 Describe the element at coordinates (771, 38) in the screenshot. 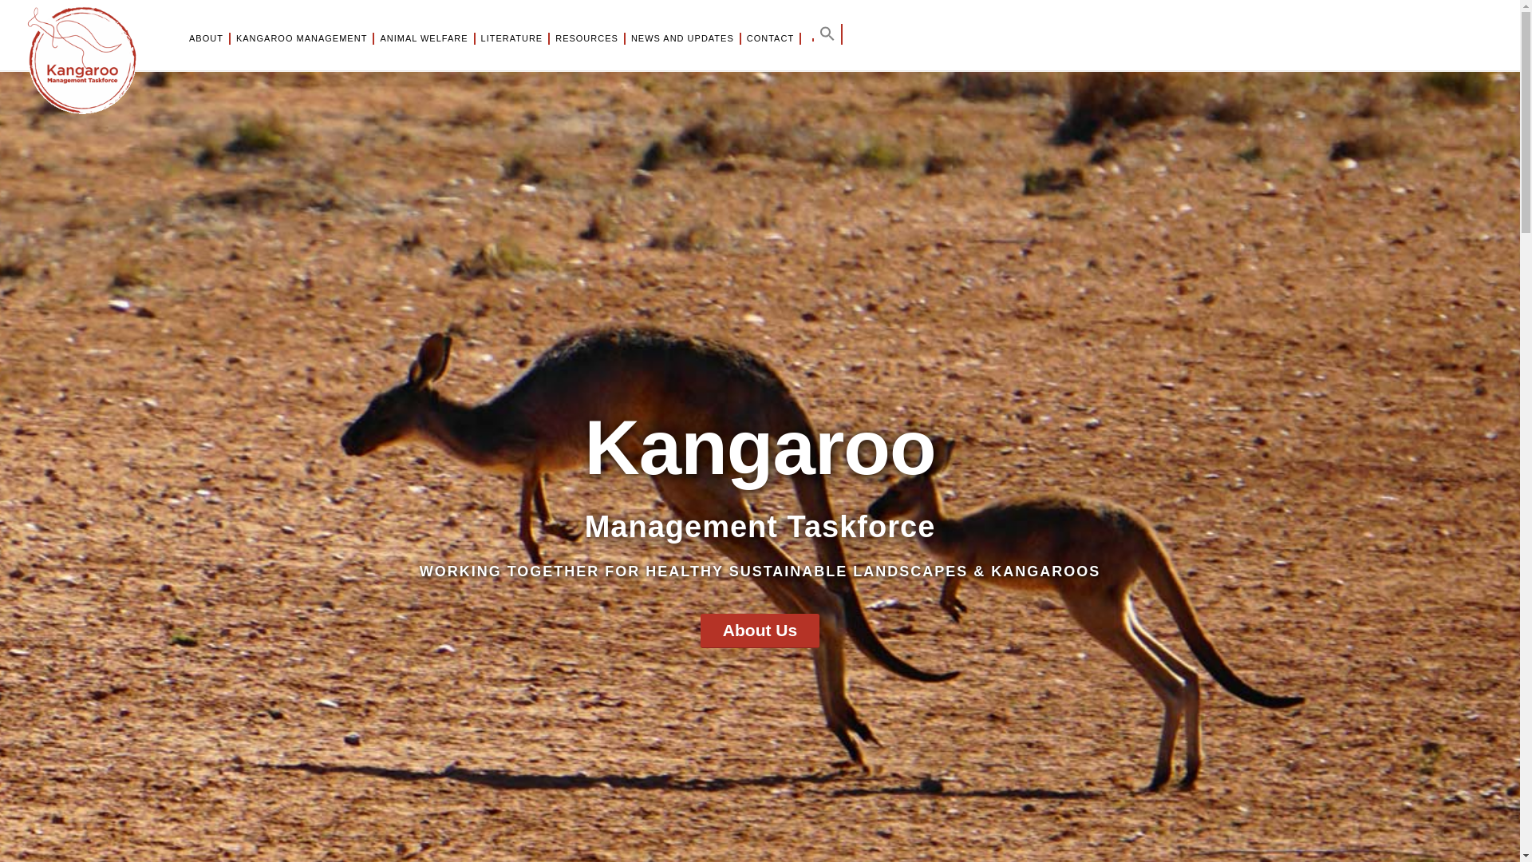

I see `CONTACT` at that location.